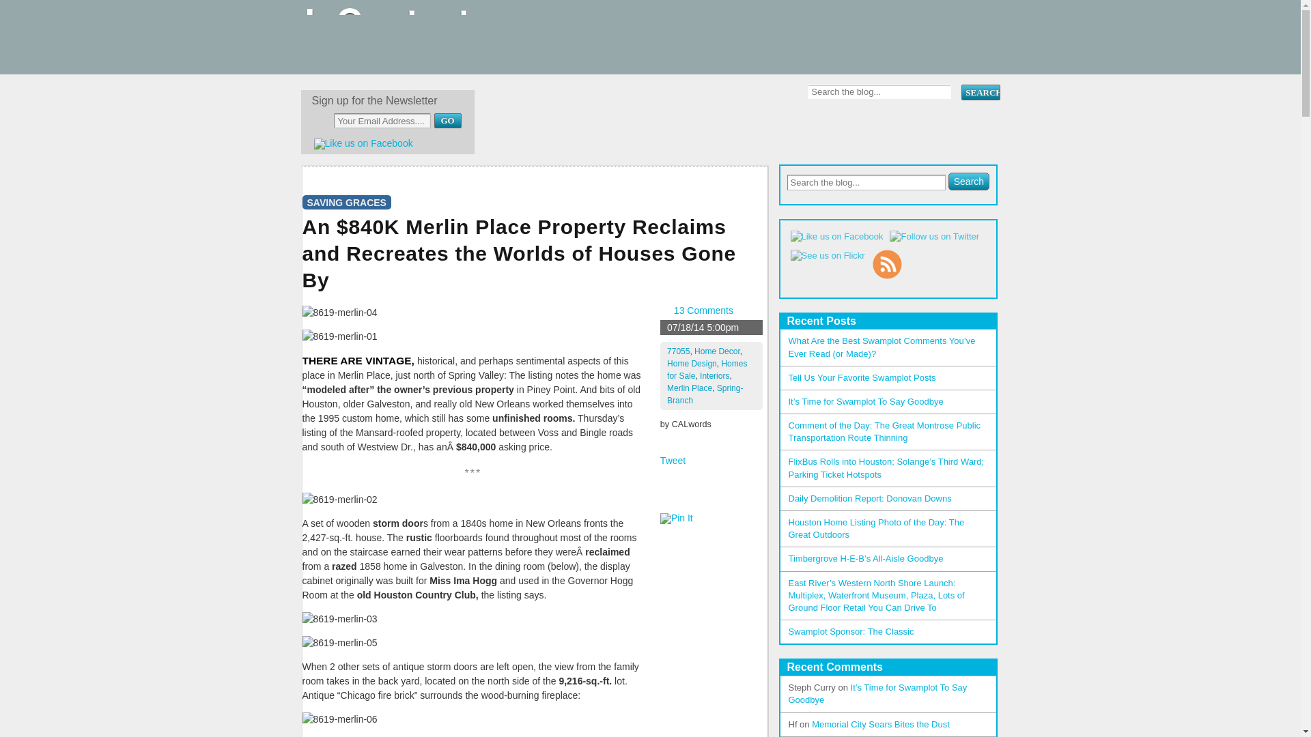 The width and height of the screenshot is (1311, 737). Describe the element at coordinates (703, 310) in the screenshot. I see `13 Comments` at that location.